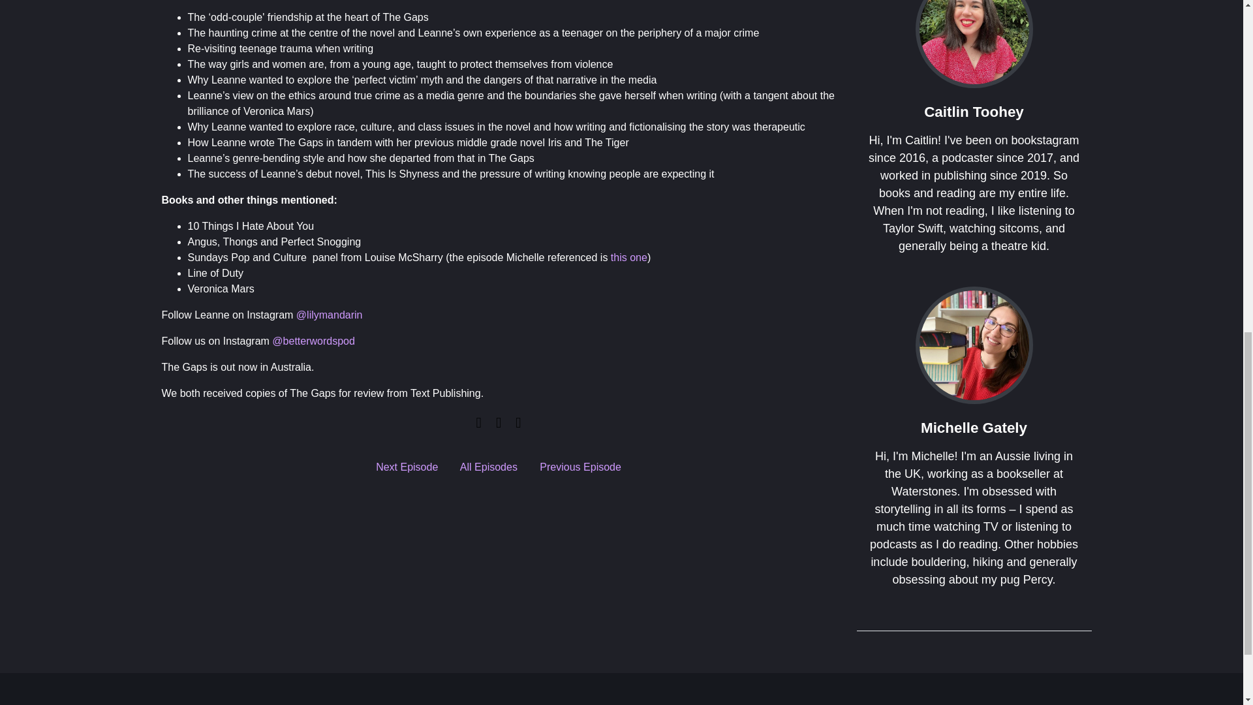  I want to click on this one, so click(629, 257).